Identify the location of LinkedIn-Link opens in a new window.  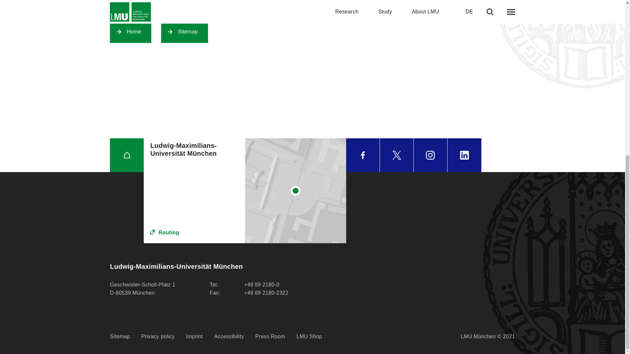
(464, 155).